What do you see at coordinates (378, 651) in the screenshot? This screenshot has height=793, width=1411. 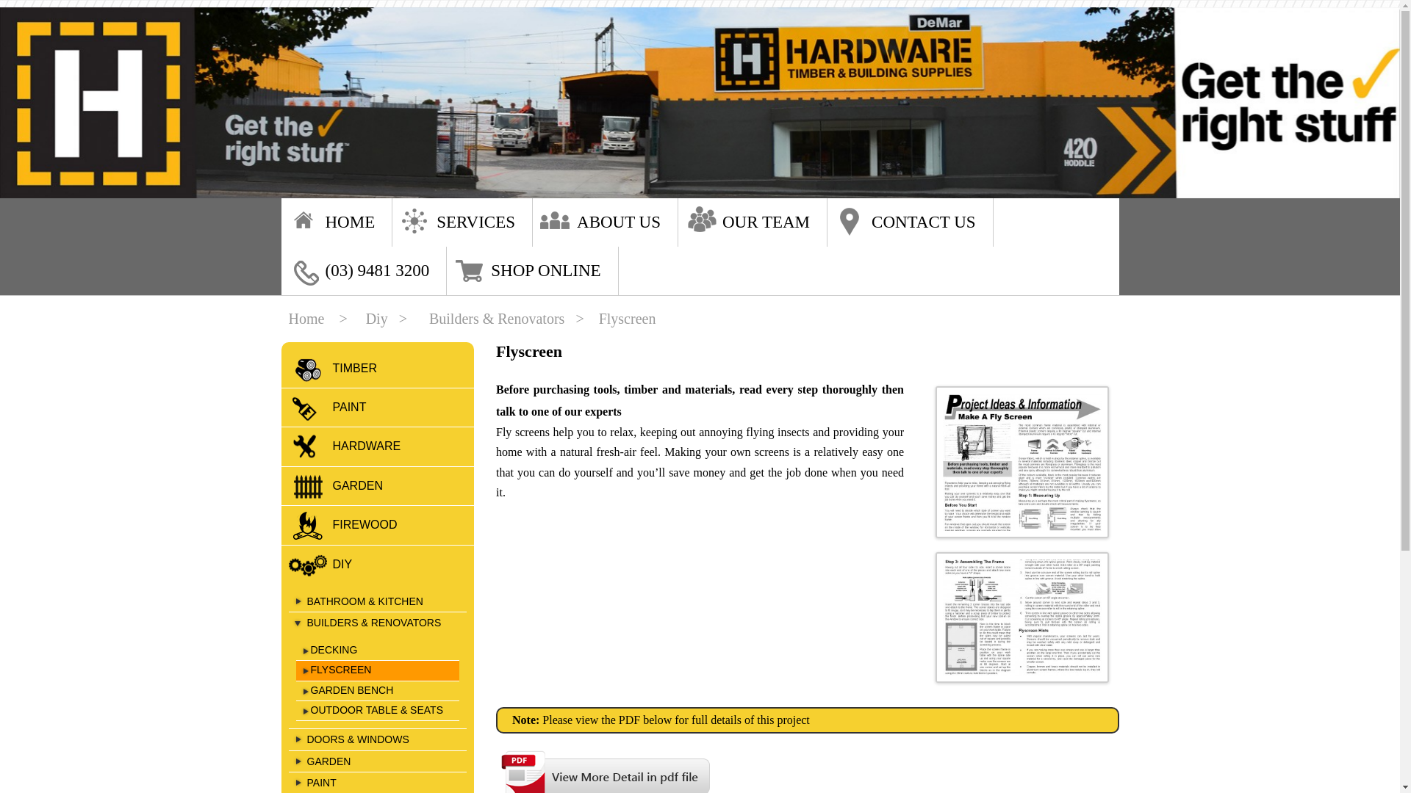 I see `DECKING` at bounding box center [378, 651].